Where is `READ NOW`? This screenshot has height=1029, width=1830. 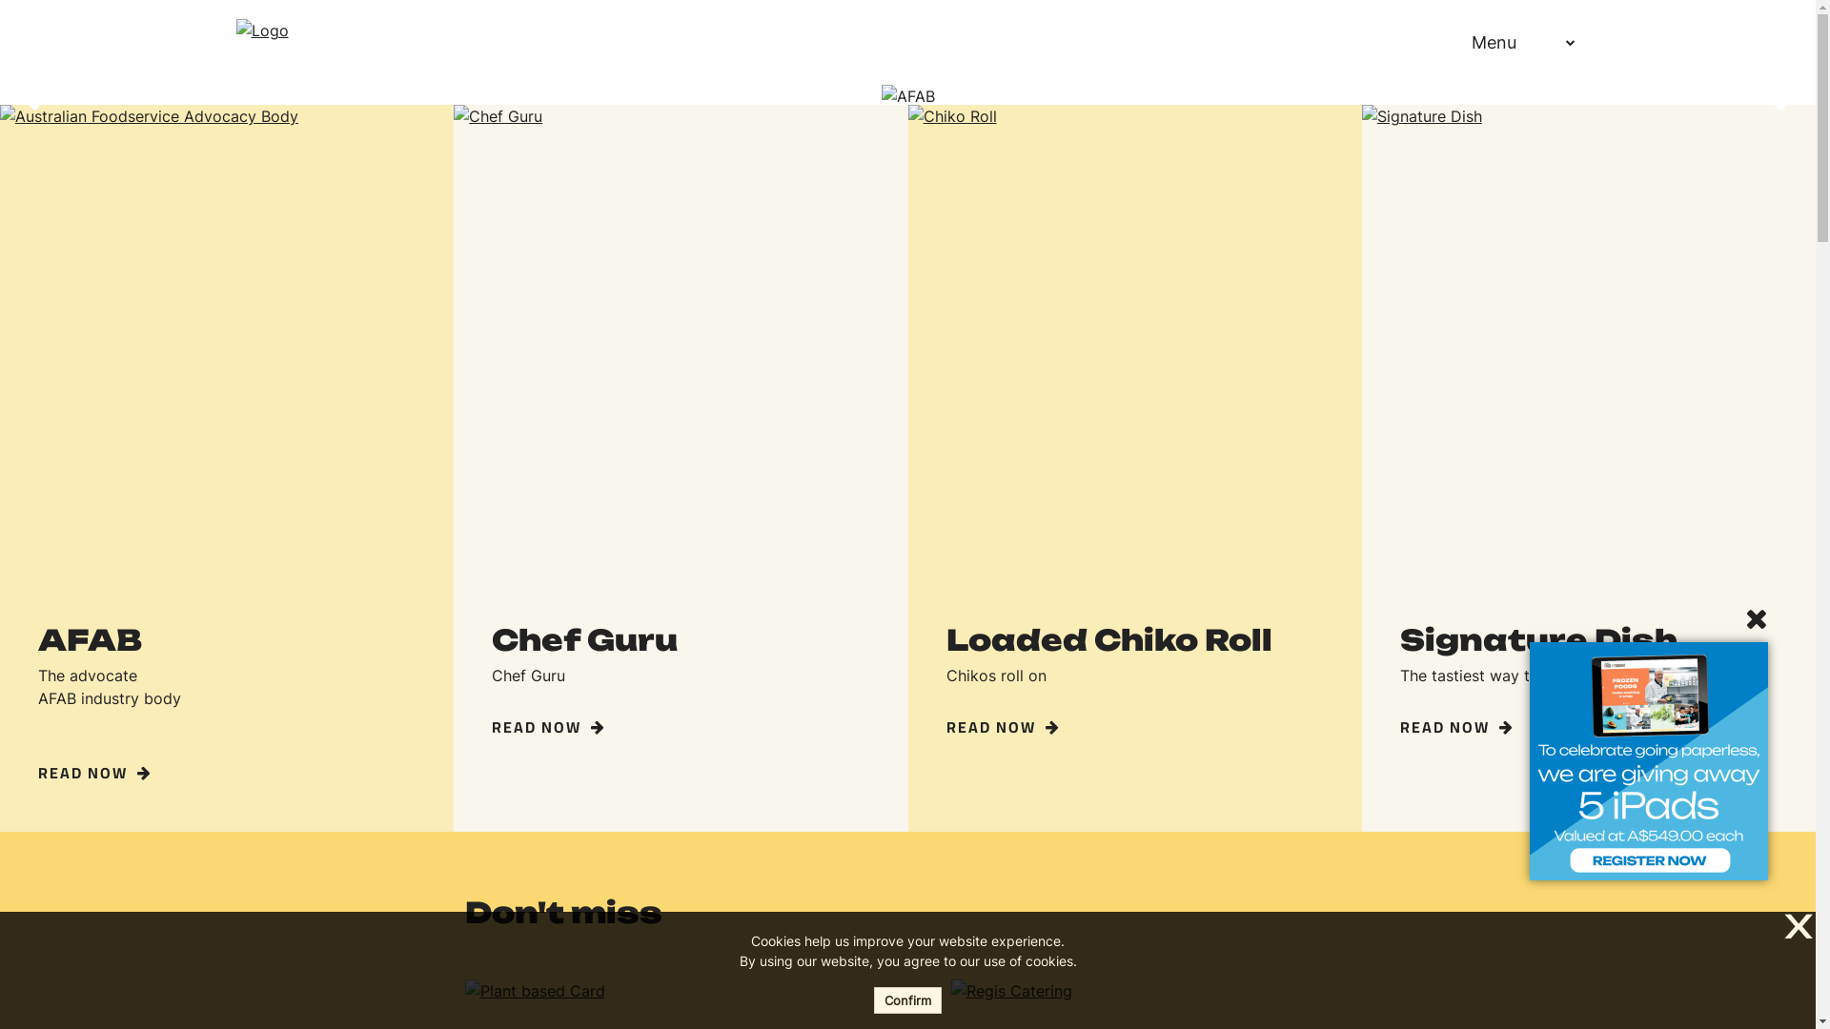 READ NOW is located at coordinates (1457, 726).